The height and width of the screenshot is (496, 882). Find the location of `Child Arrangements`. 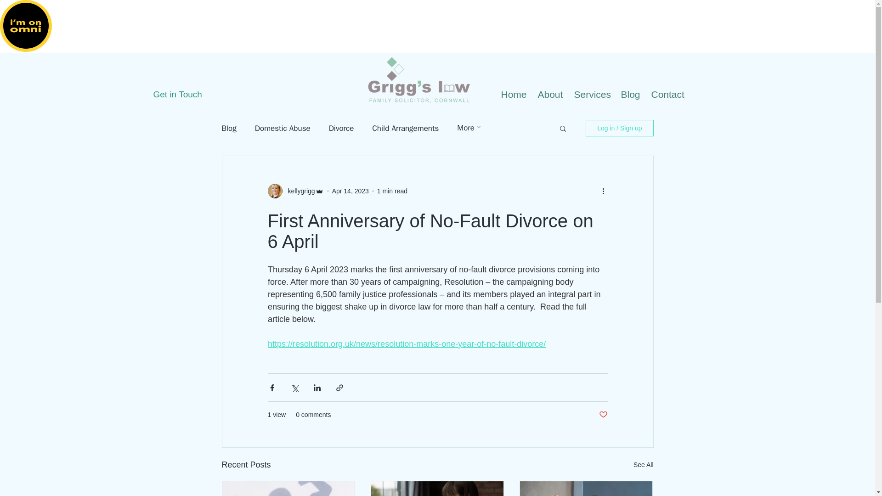

Child Arrangements is located at coordinates (405, 128).